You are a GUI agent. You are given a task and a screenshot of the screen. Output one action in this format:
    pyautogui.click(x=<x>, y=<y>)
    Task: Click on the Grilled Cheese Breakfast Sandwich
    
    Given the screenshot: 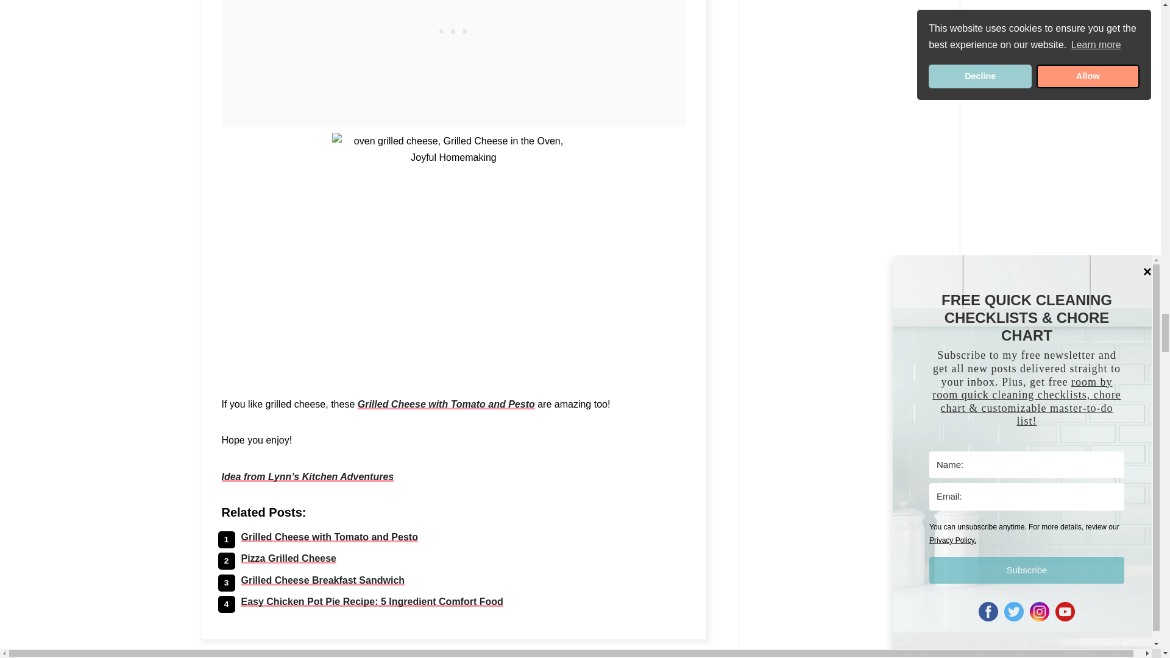 What is the action you would take?
    pyautogui.click(x=323, y=580)
    